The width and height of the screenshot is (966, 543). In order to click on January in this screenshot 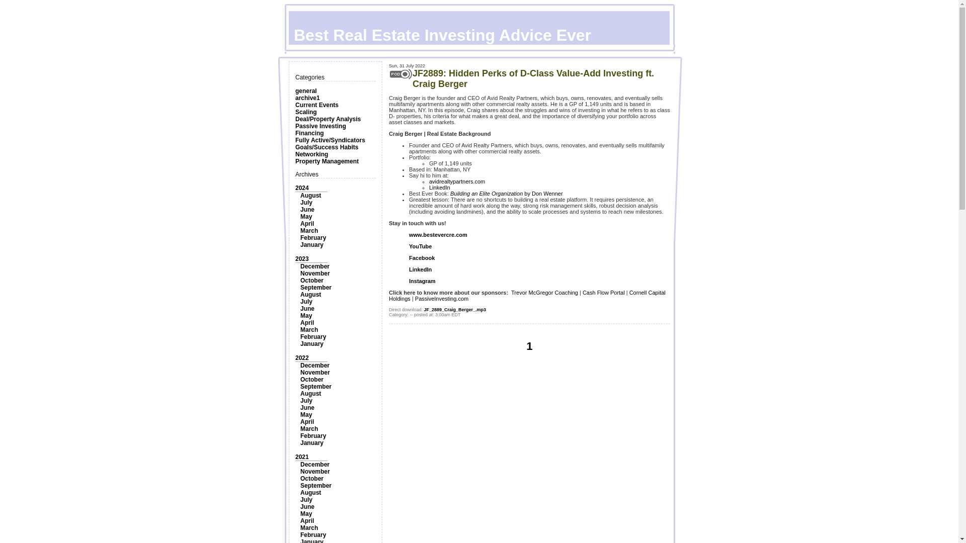, I will do `click(312, 244)`.